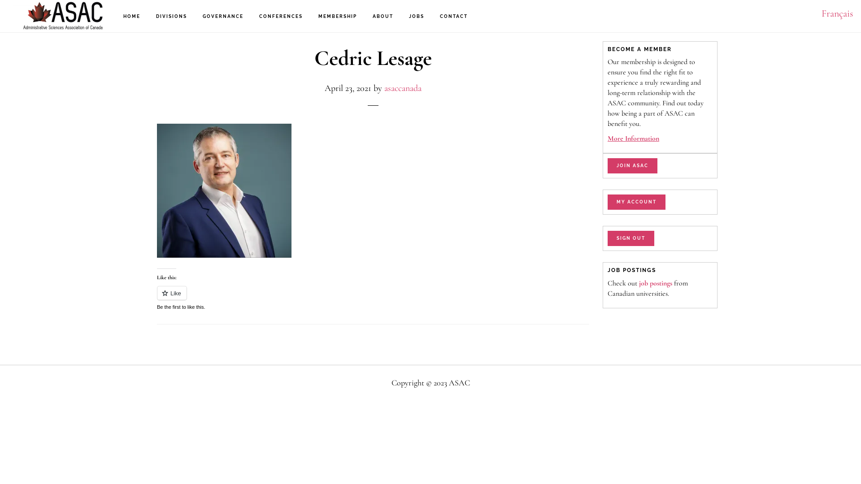  What do you see at coordinates (132, 17) in the screenshot?
I see `HOME` at bounding box center [132, 17].